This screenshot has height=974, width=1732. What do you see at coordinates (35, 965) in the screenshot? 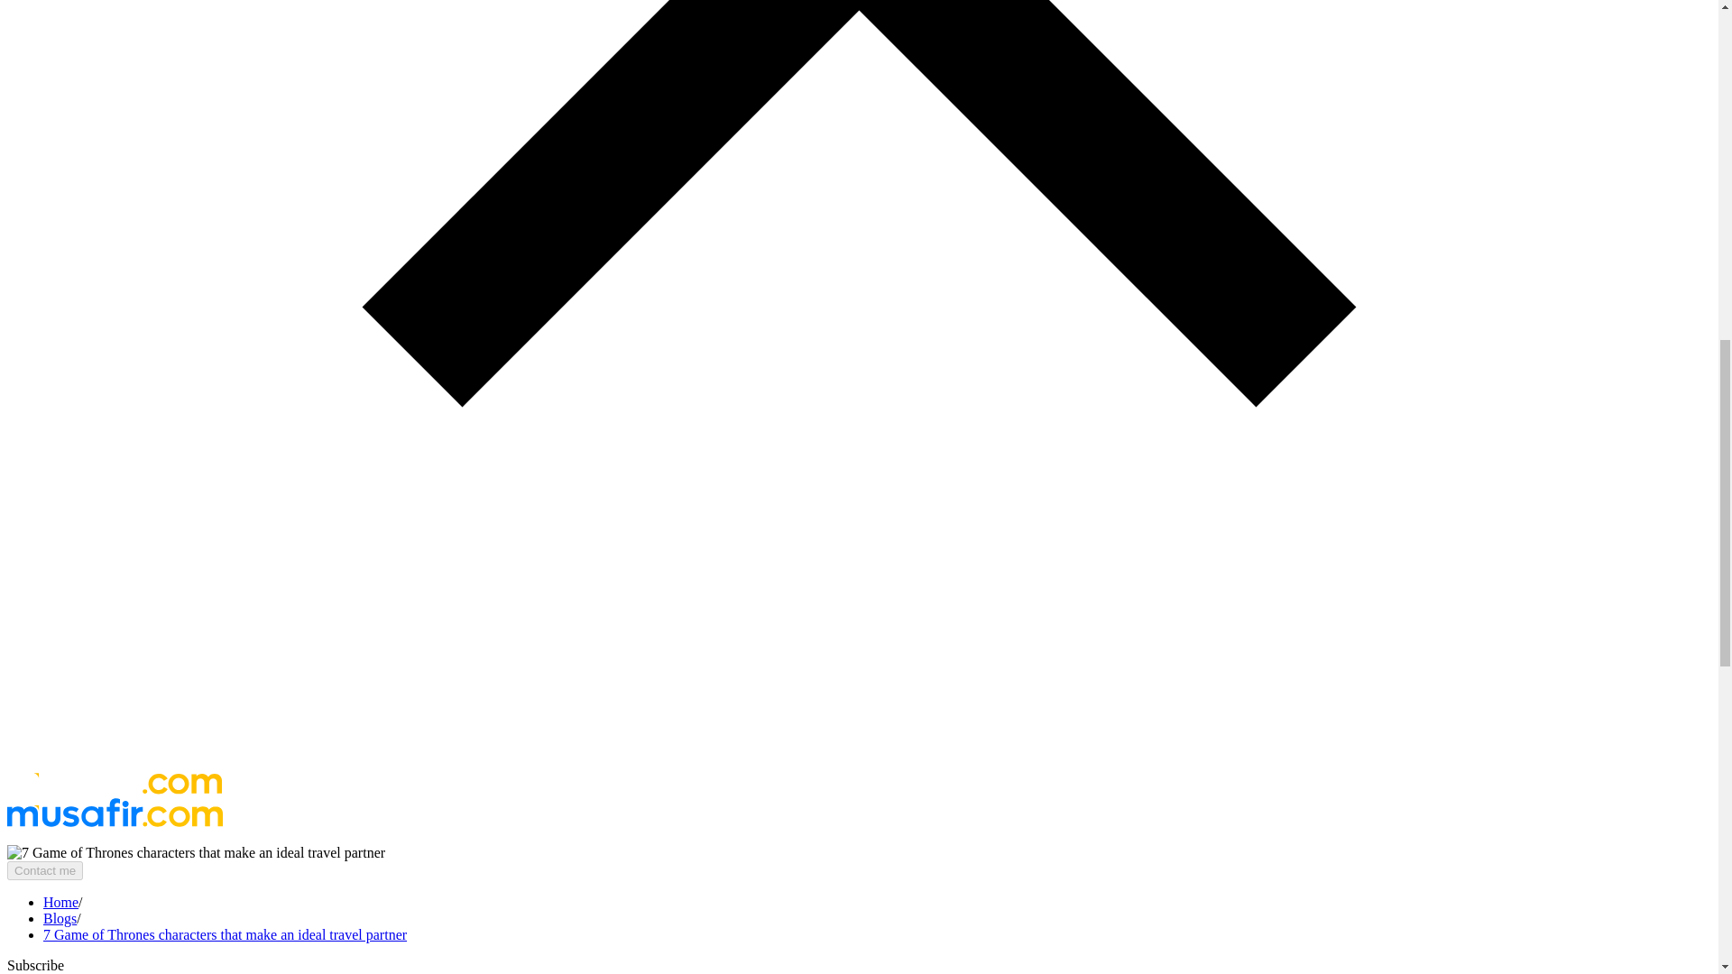
I see `Subscribe` at bounding box center [35, 965].